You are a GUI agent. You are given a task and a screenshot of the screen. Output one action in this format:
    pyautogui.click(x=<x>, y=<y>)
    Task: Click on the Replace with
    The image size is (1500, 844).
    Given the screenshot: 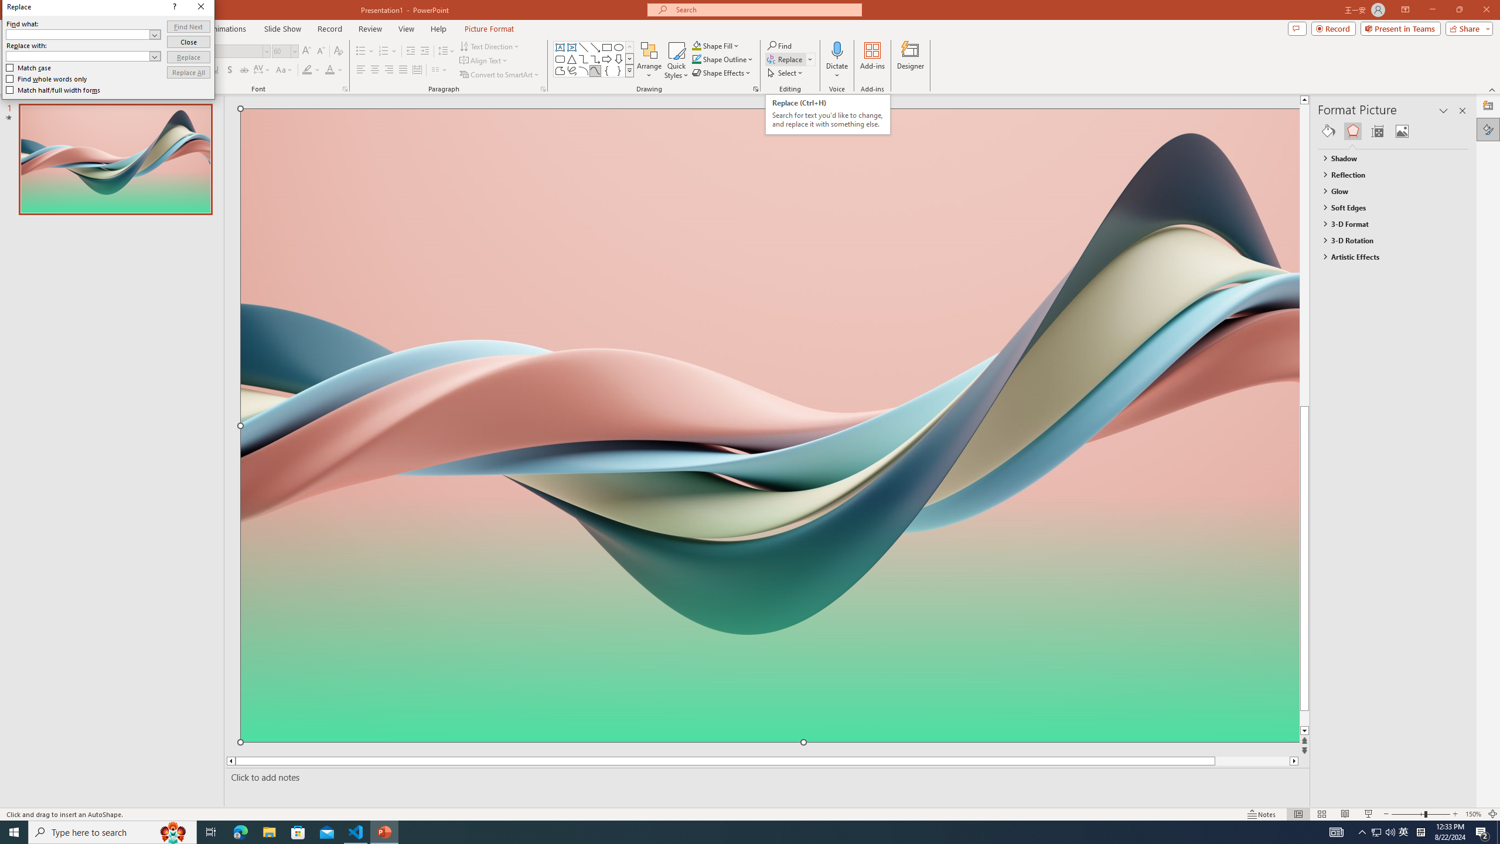 What is the action you would take?
    pyautogui.click(x=78, y=56)
    